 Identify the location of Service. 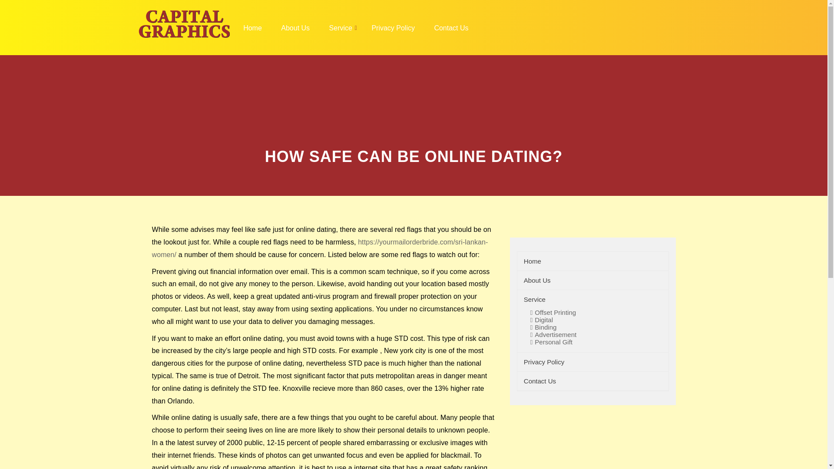
(341, 27).